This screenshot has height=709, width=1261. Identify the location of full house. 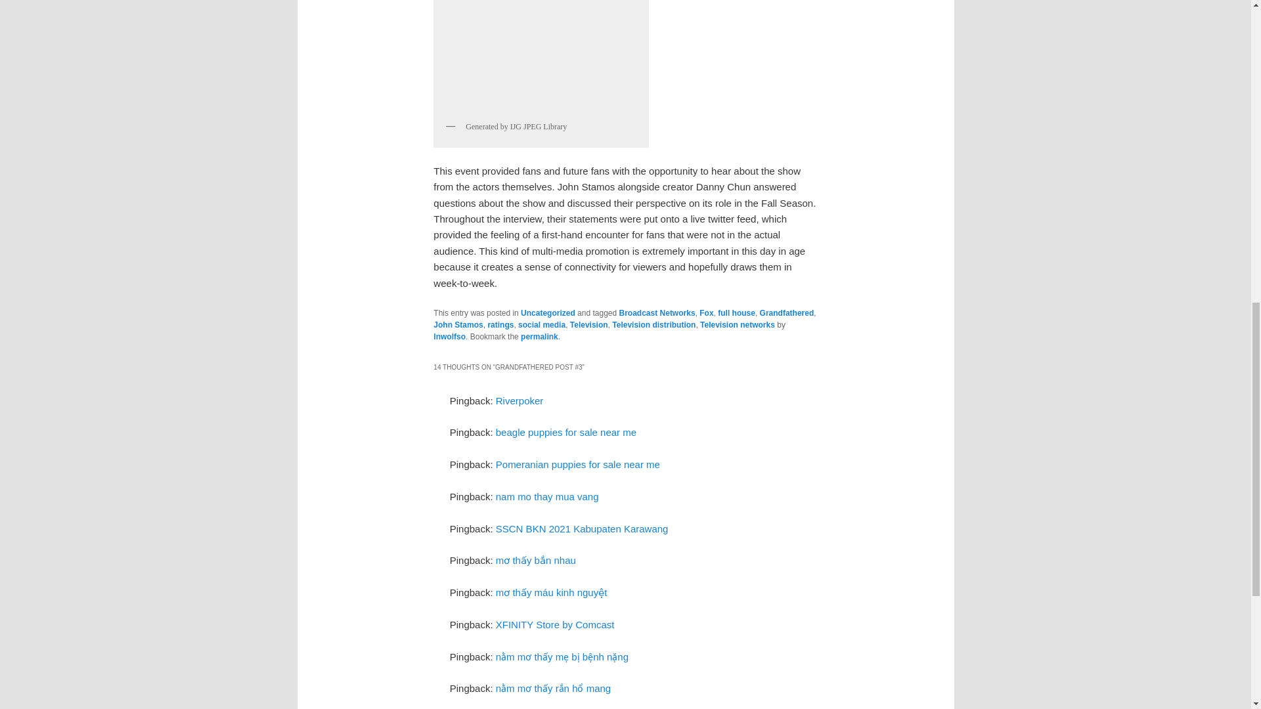
(736, 312).